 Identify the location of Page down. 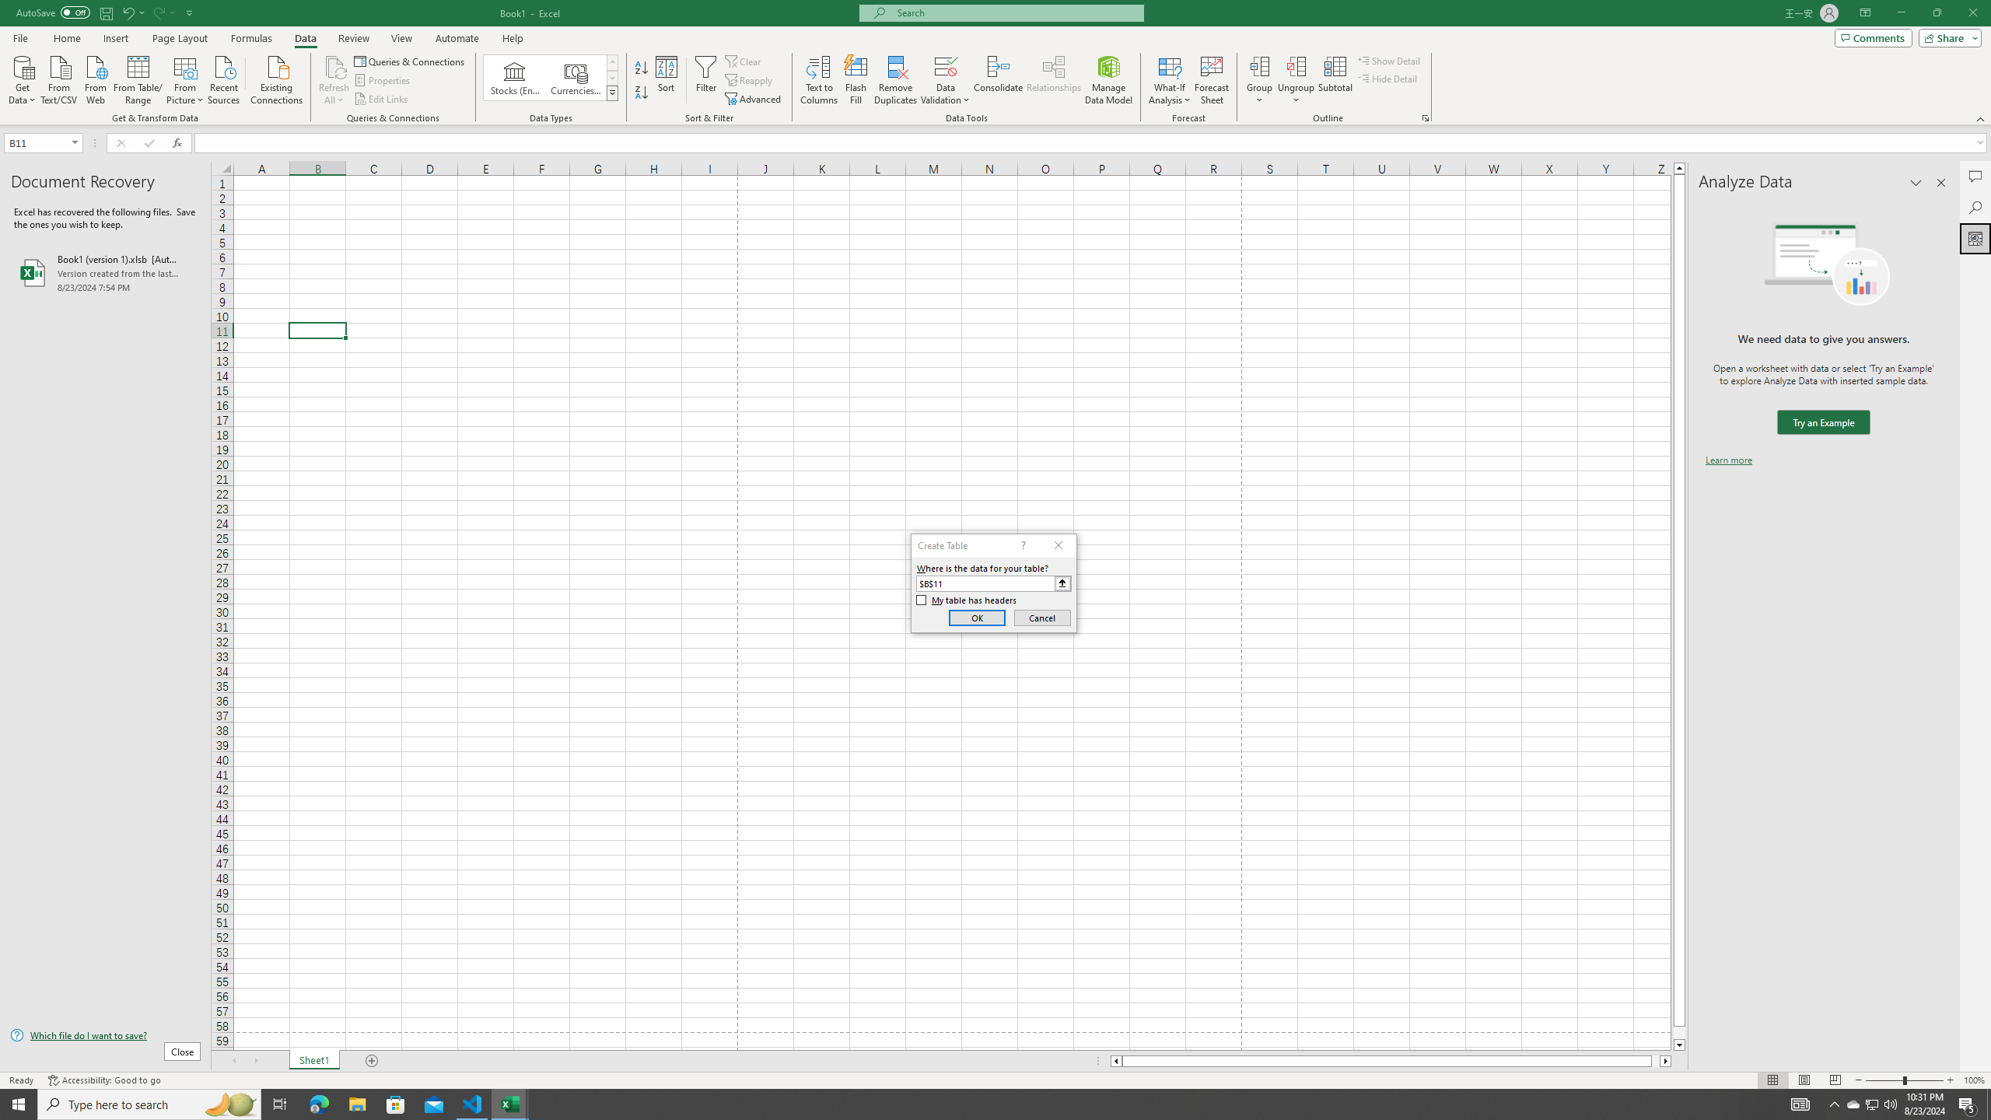
(1679, 1033).